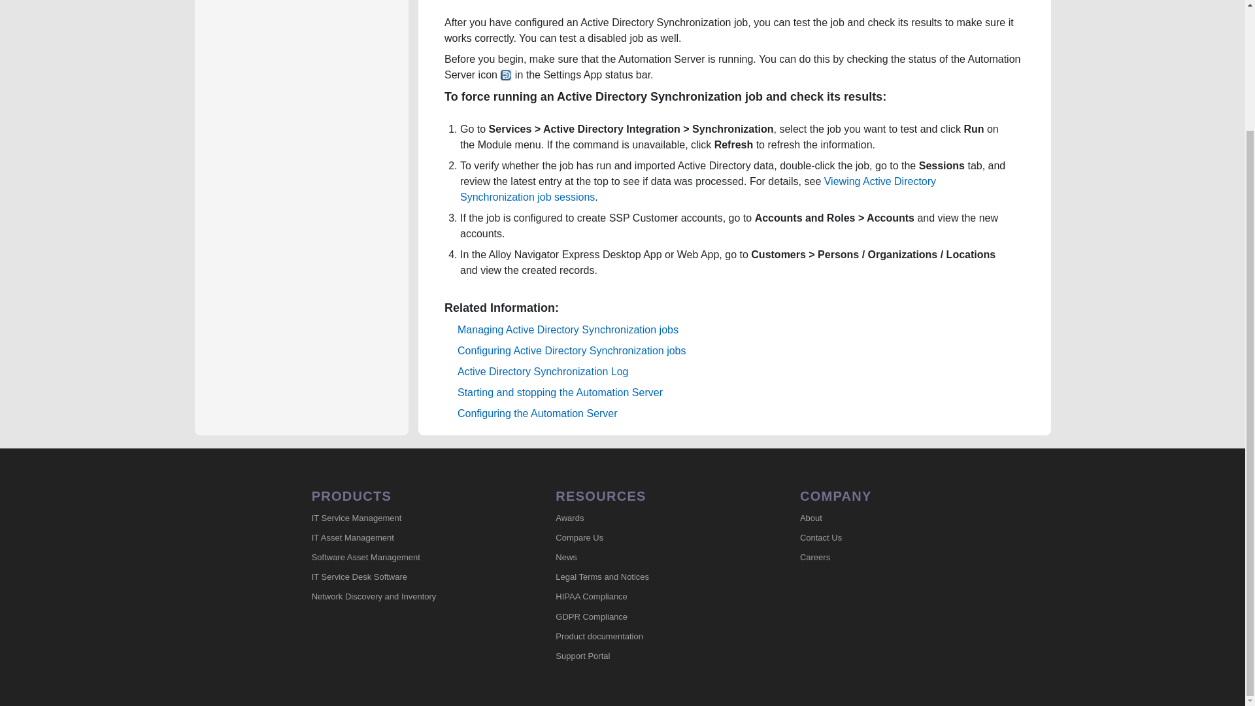 The width and height of the screenshot is (1255, 706). Describe the element at coordinates (647, 537) in the screenshot. I see `Compare Us` at that location.